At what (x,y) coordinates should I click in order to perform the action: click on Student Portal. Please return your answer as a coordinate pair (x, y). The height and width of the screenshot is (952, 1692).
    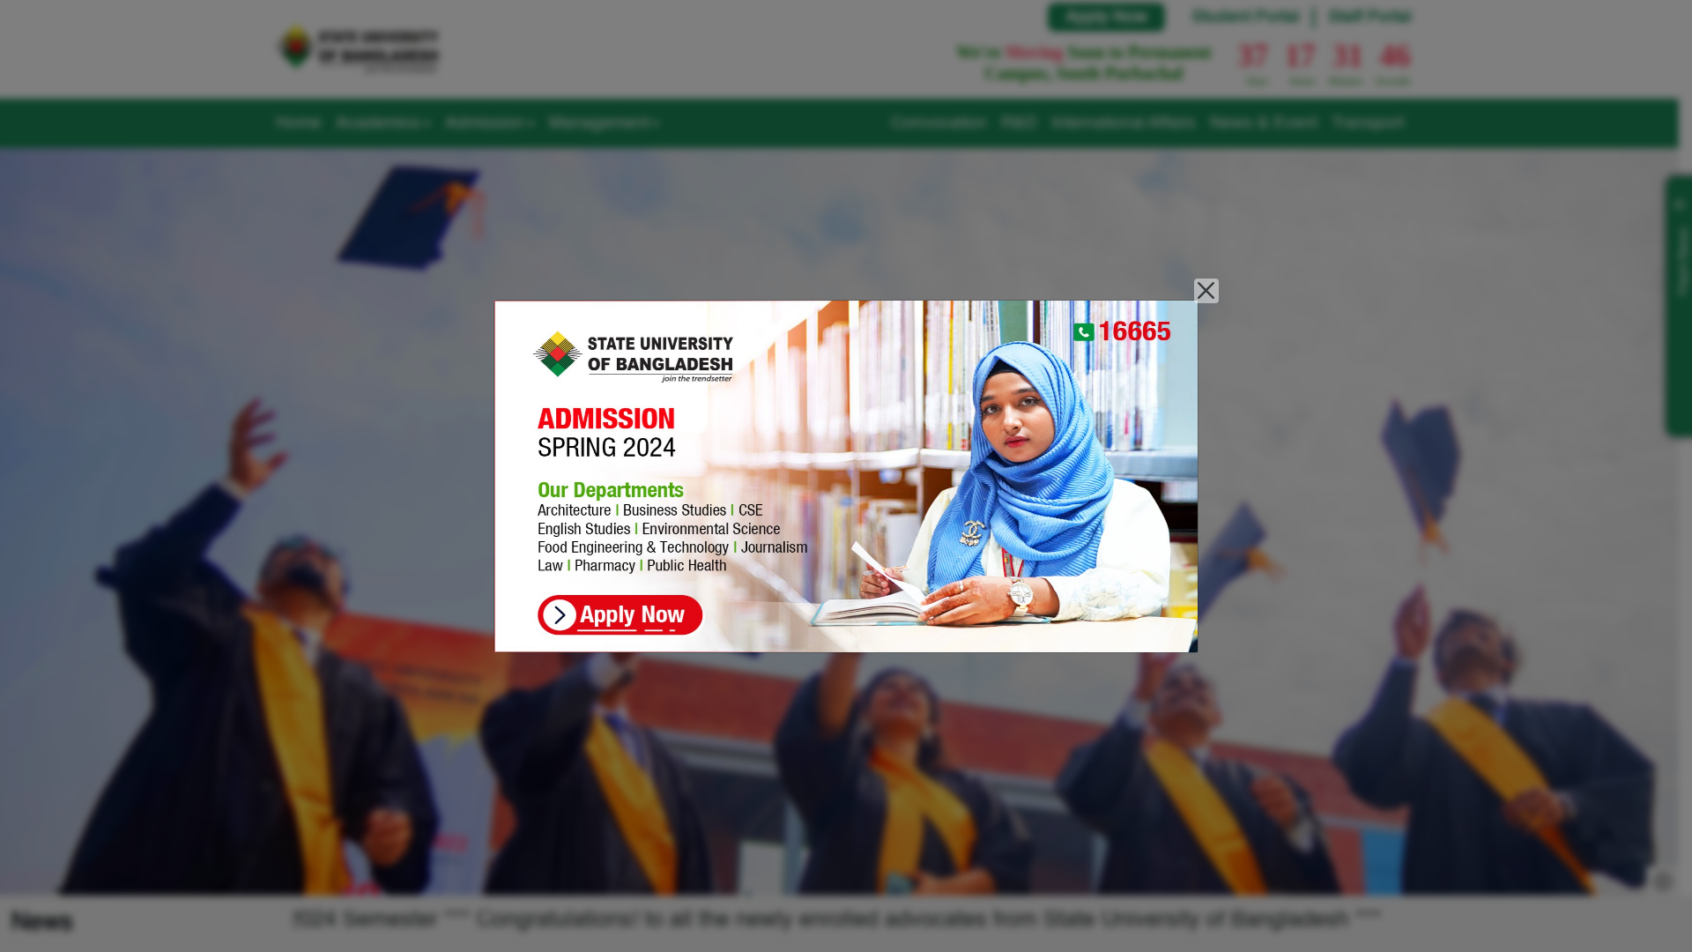
    Looking at the image, I should click on (1245, 18).